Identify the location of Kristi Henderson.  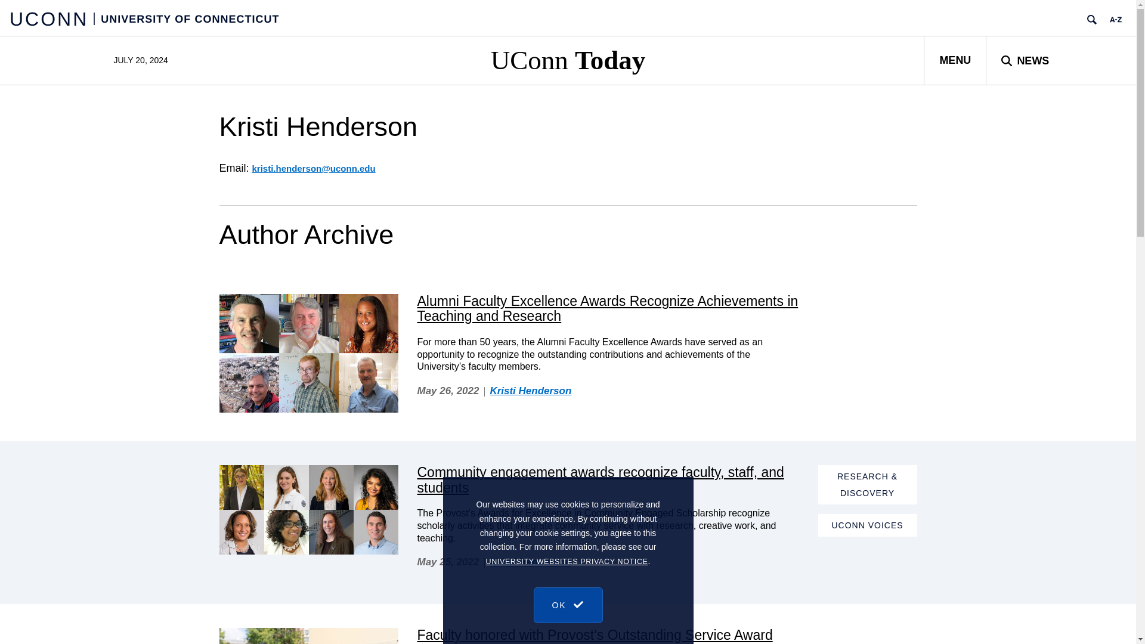
(531, 562).